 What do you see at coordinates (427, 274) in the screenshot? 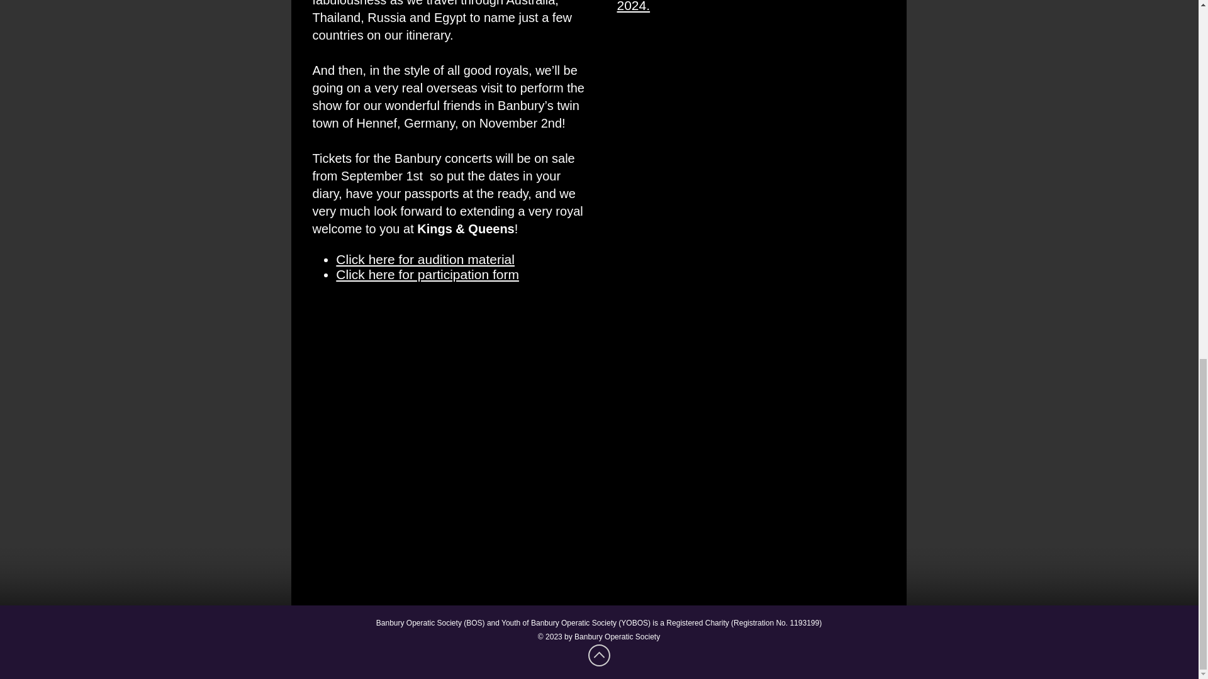
I see `Click here for participation form` at bounding box center [427, 274].